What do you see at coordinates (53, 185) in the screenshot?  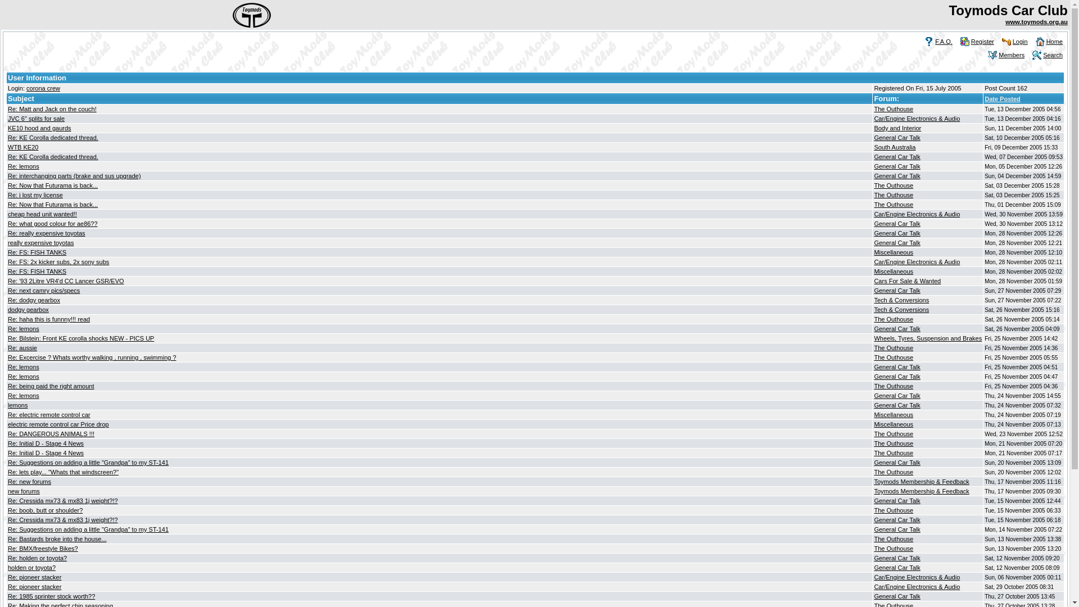 I see `Re: Now that Futurama is back...` at bounding box center [53, 185].